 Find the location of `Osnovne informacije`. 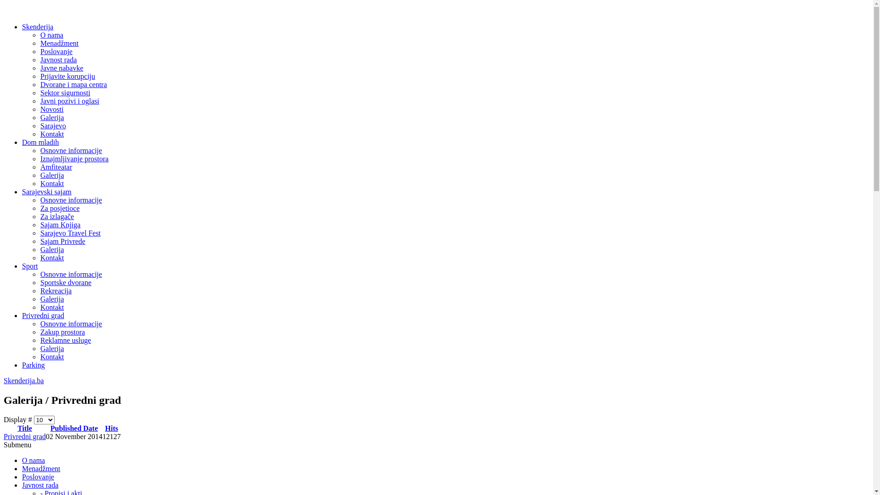

Osnovne informacije is located at coordinates (71, 200).